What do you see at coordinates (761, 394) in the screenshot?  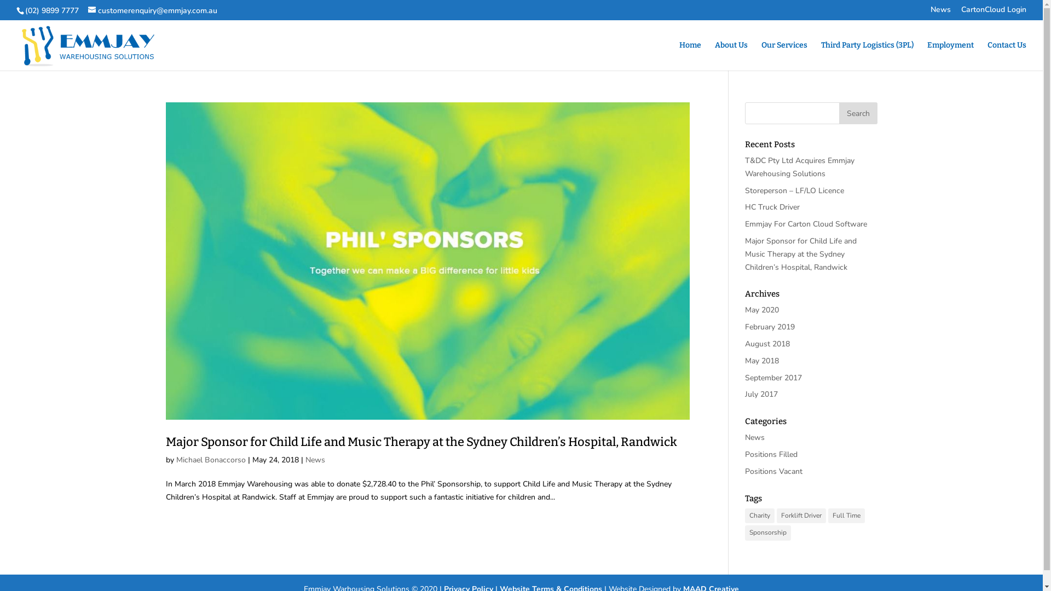 I see `July 2017` at bounding box center [761, 394].